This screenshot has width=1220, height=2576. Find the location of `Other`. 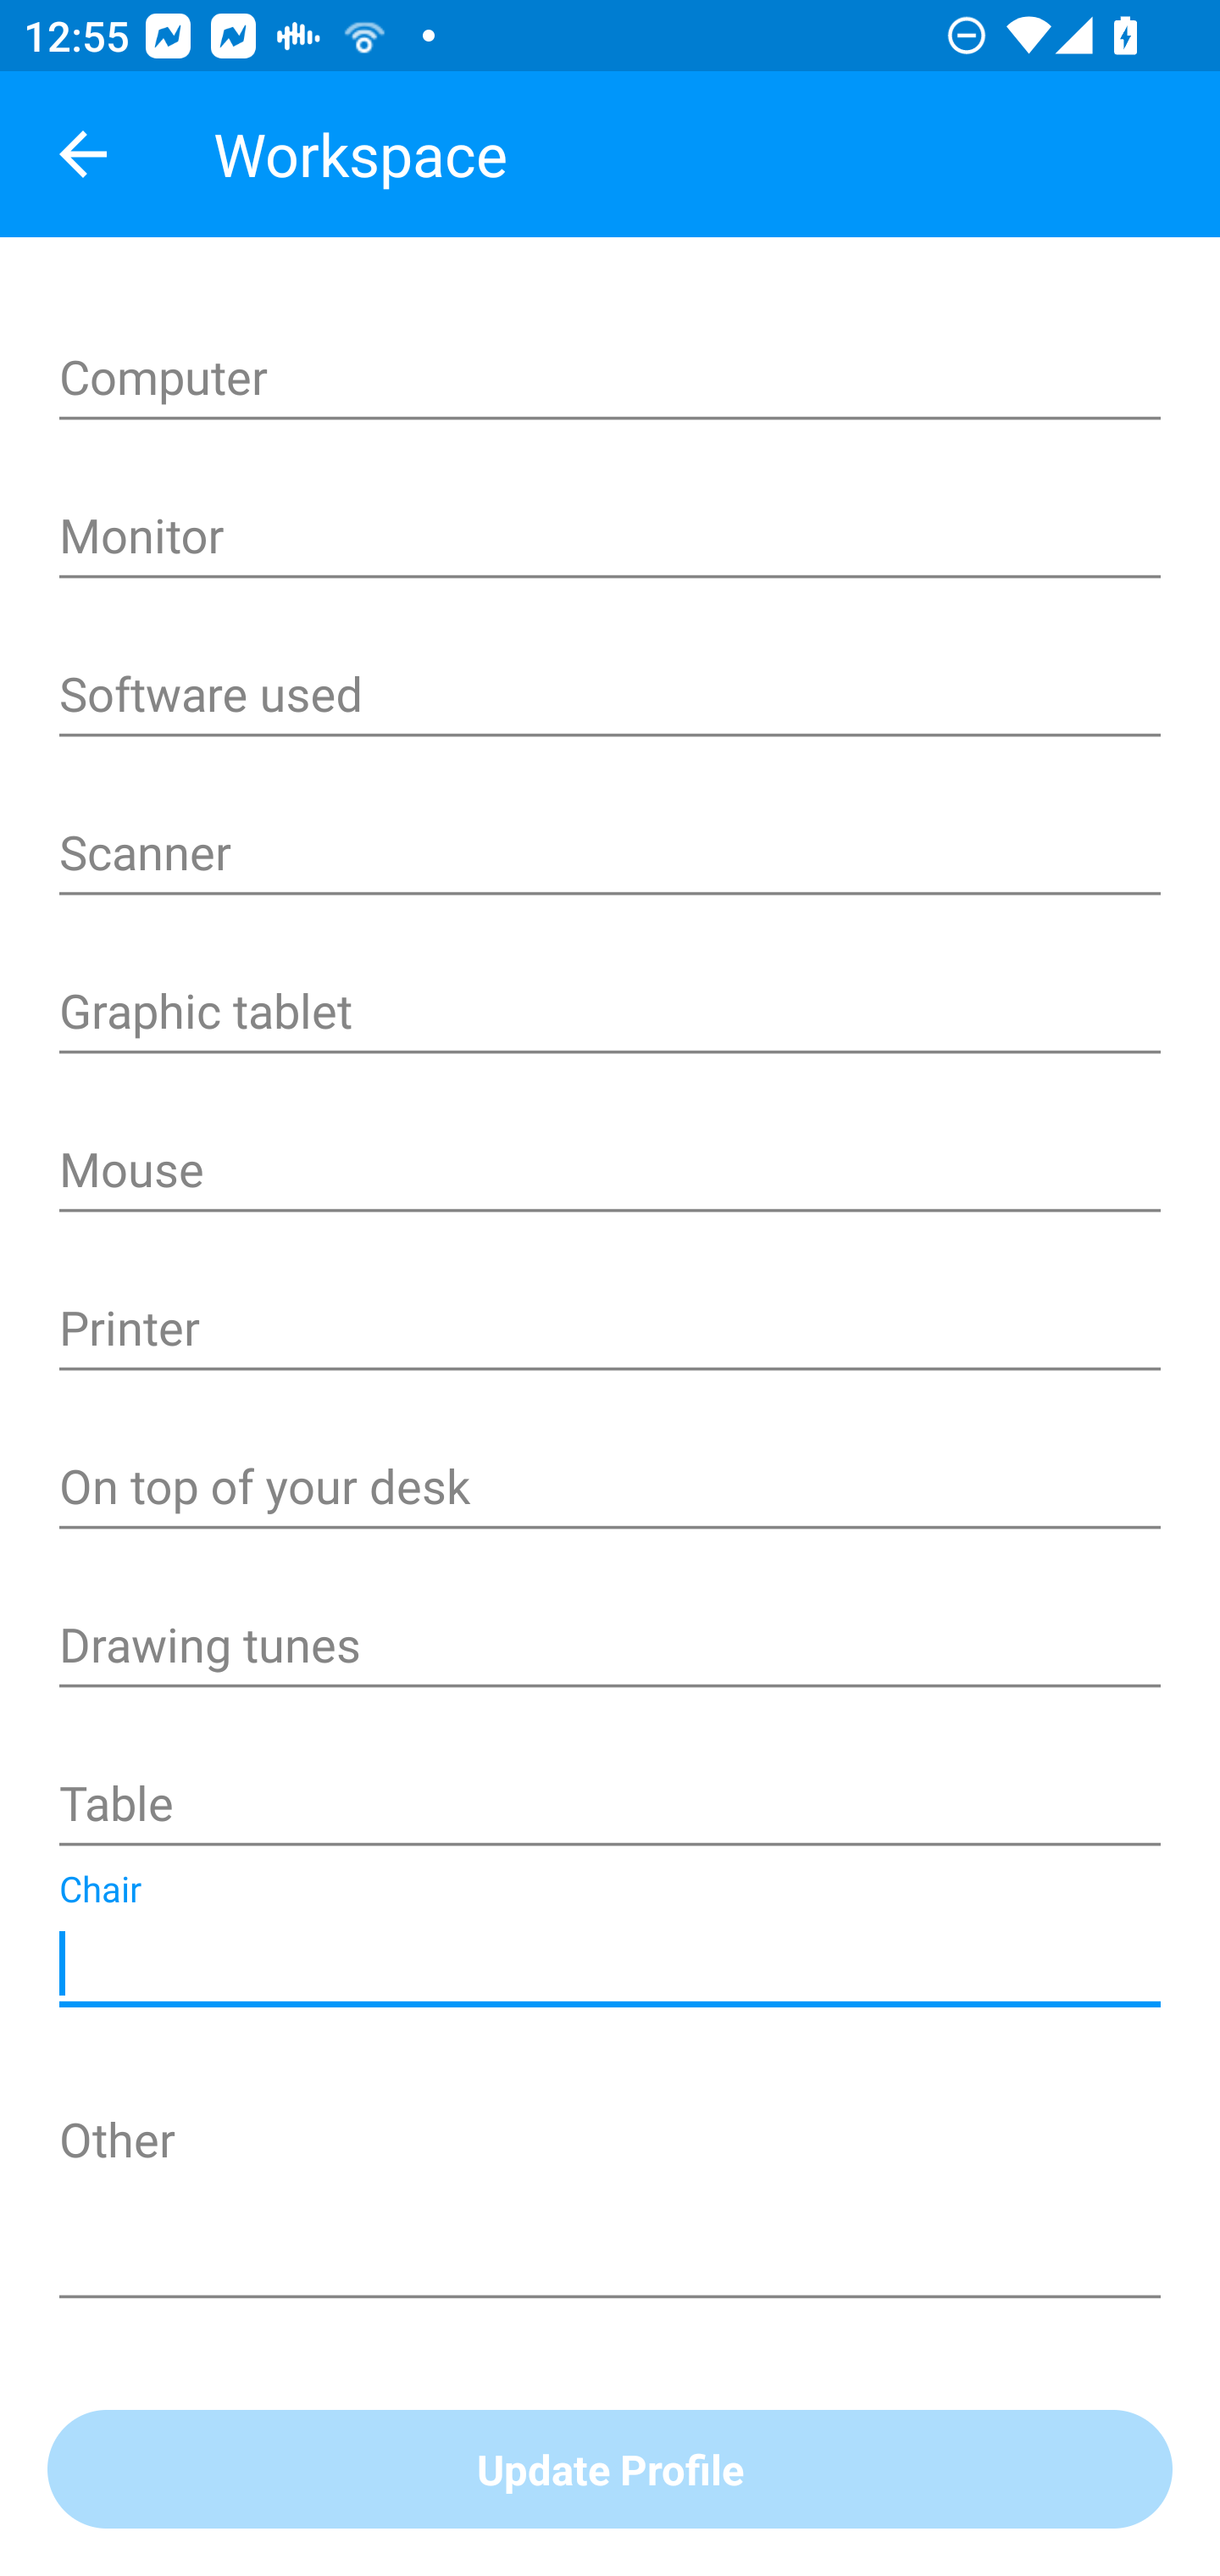

Other is located at coordinates (610, 2202).